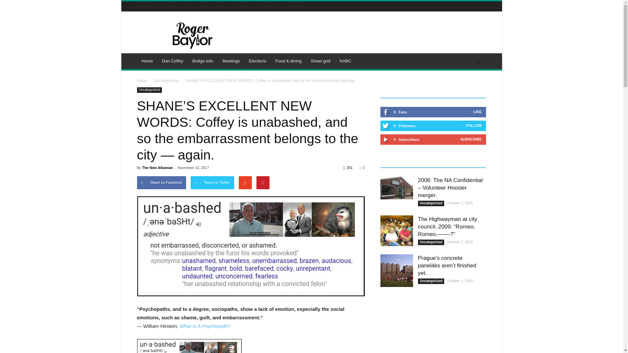 The height and width of the screenshot is (353, 628). Describe the element at coordinates (458, 6) in the screenshot. I see `Instagram` at that location.